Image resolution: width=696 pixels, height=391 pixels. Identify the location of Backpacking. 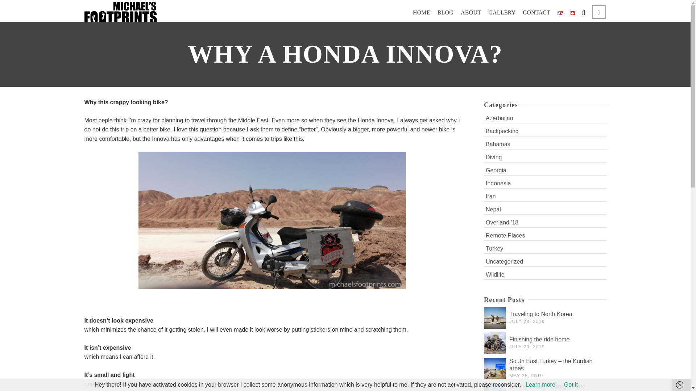
(545, 130).